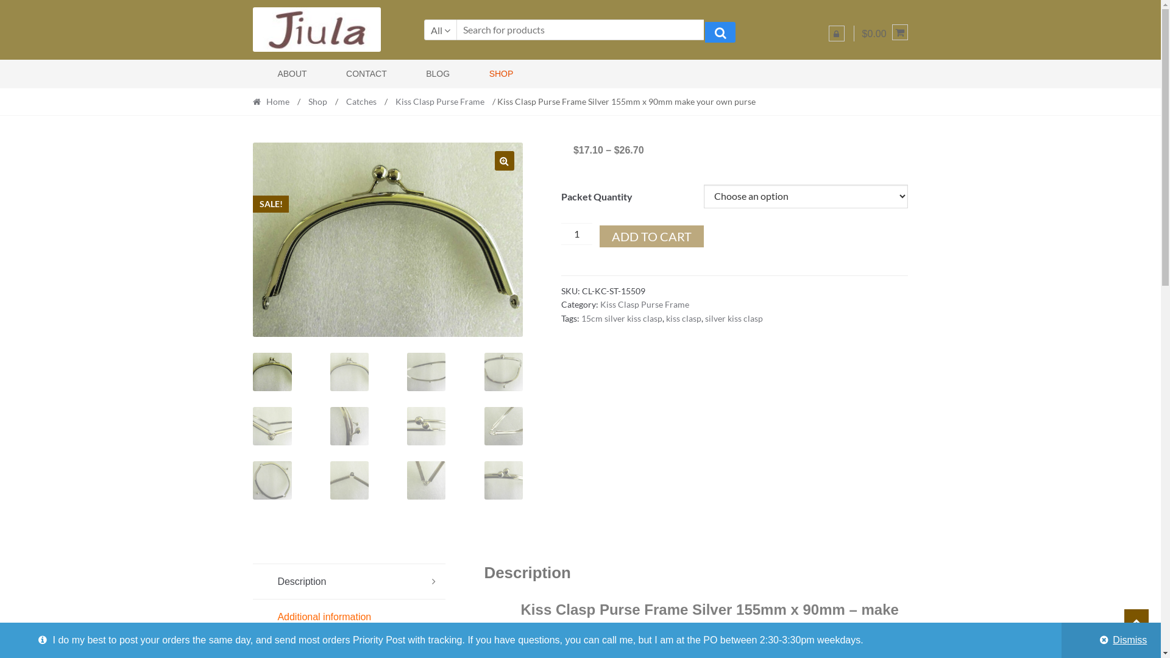 The height and width of the screenshot is (658, 1170). I want to click on Shop, so click(318, 101).